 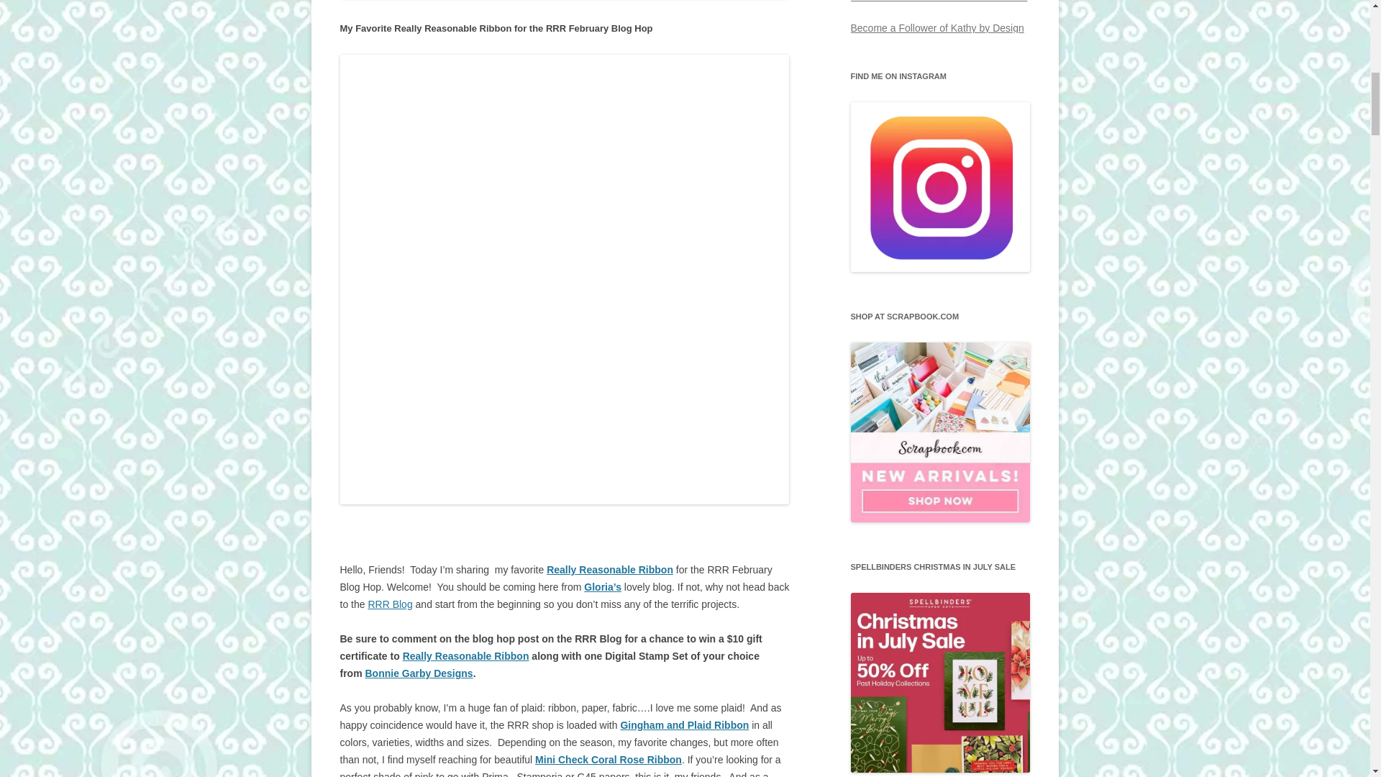 What do you see at coordinates (684, 725) in the screenshot?
I see `Gingham and Plaid Ribbon` at bounding box center [684, 725].